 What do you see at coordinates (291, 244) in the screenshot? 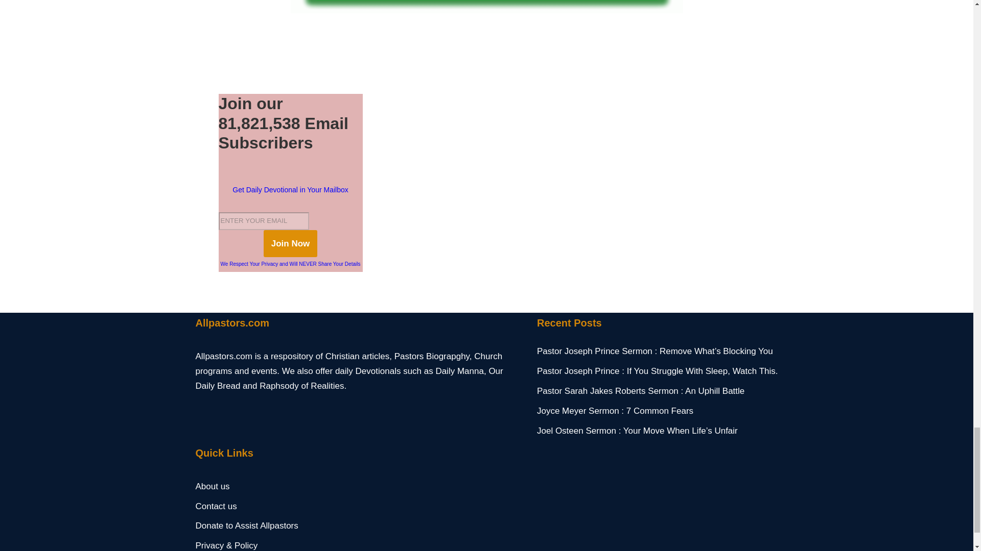
I see `Join Now` at bounding box center [291, 244].